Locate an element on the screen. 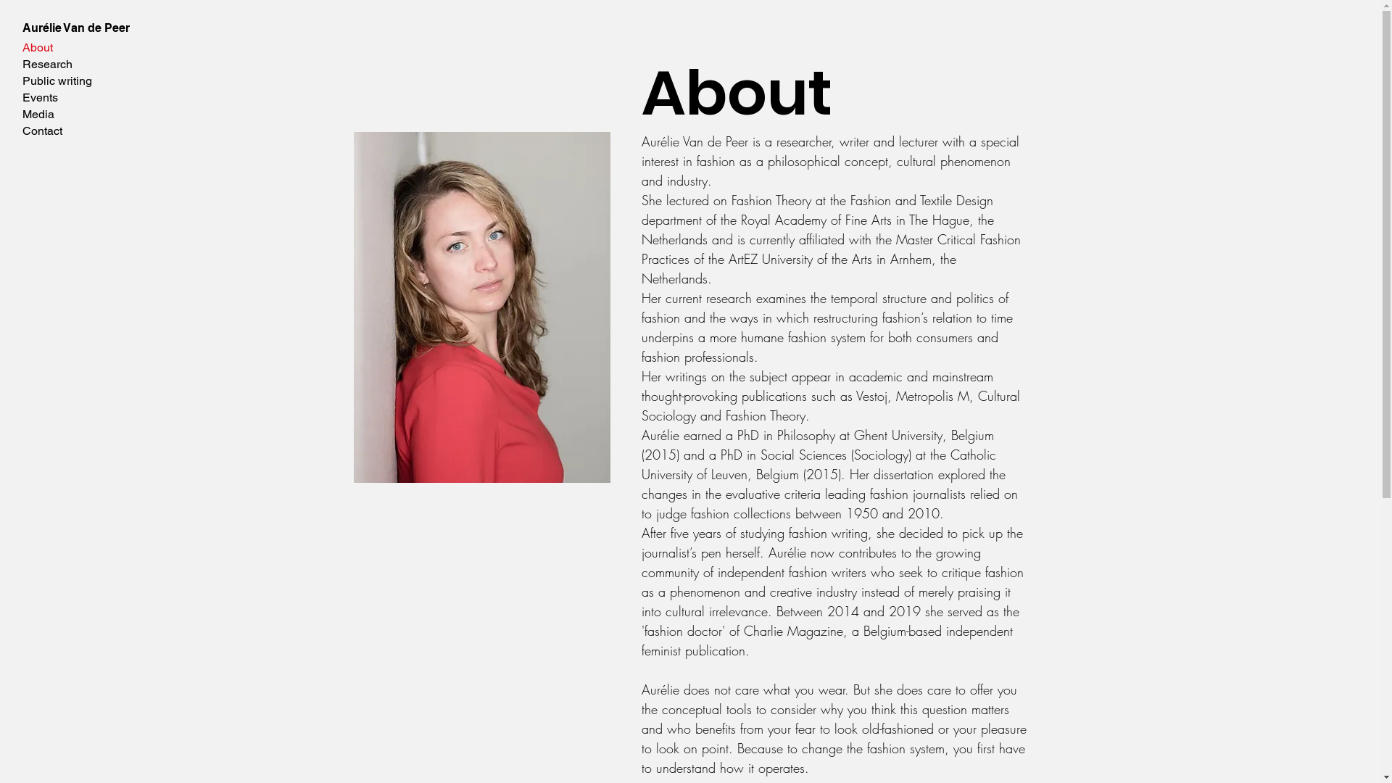 This screenshot has height=783, width=1392. Media is located at coordinates (75, 115).